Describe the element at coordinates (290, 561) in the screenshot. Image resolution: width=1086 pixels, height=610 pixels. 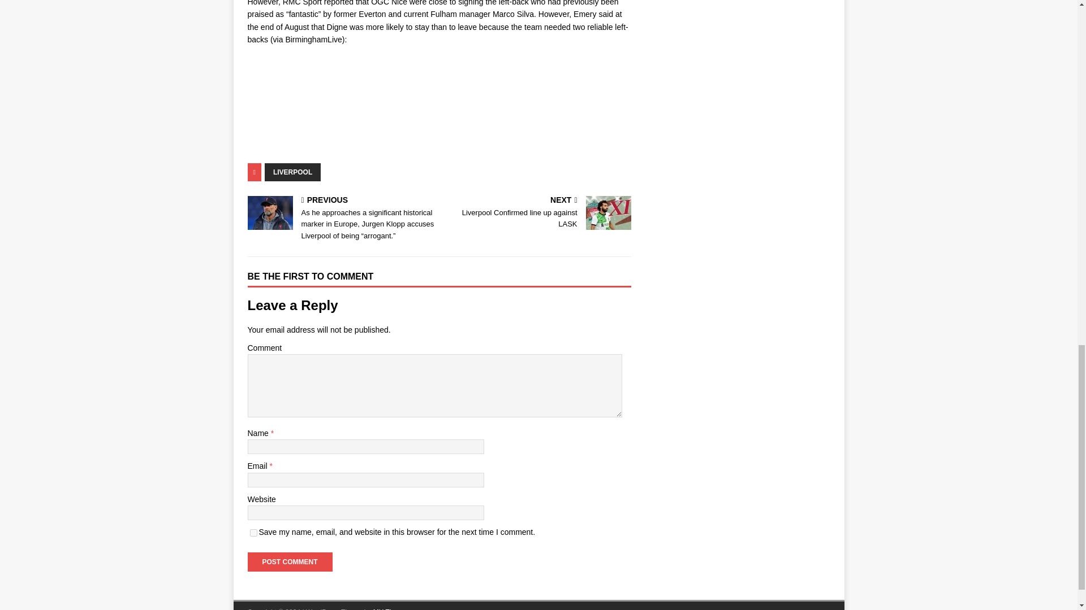
I see `Post Comment` at that location.